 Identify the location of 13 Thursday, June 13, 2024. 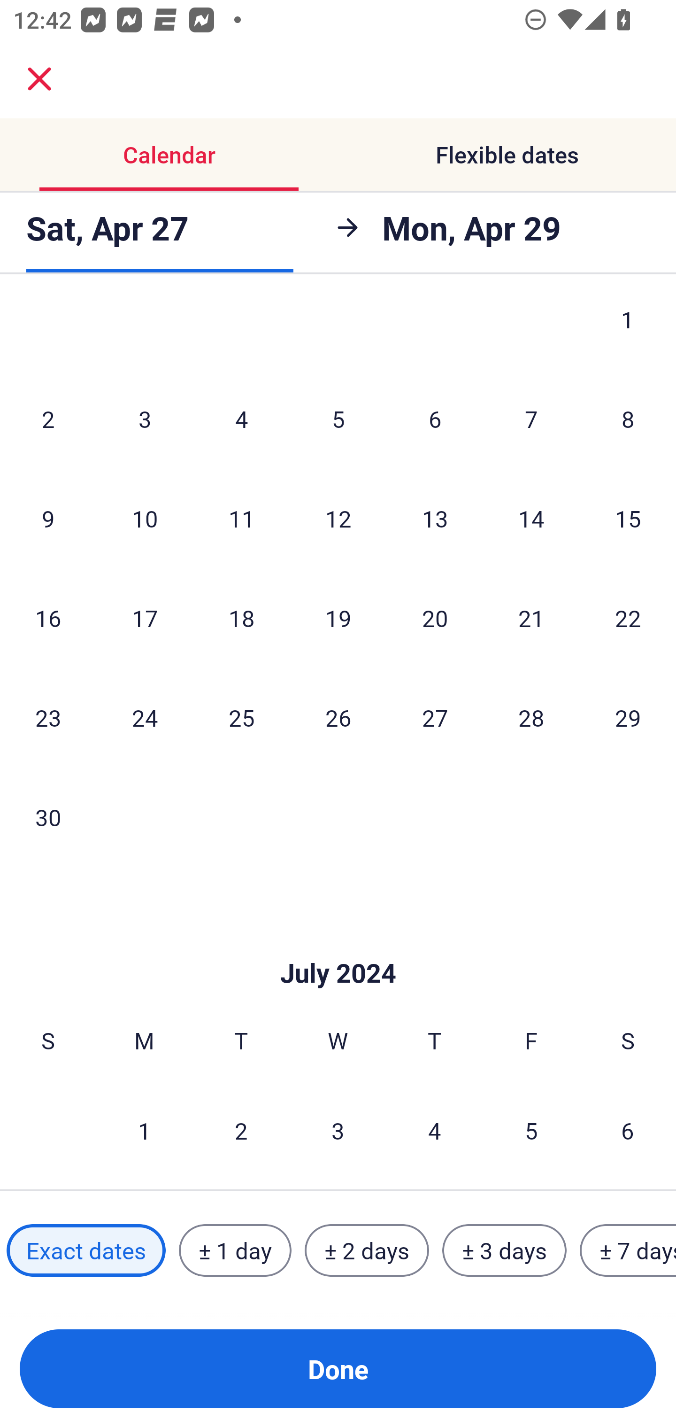
(435, 518).